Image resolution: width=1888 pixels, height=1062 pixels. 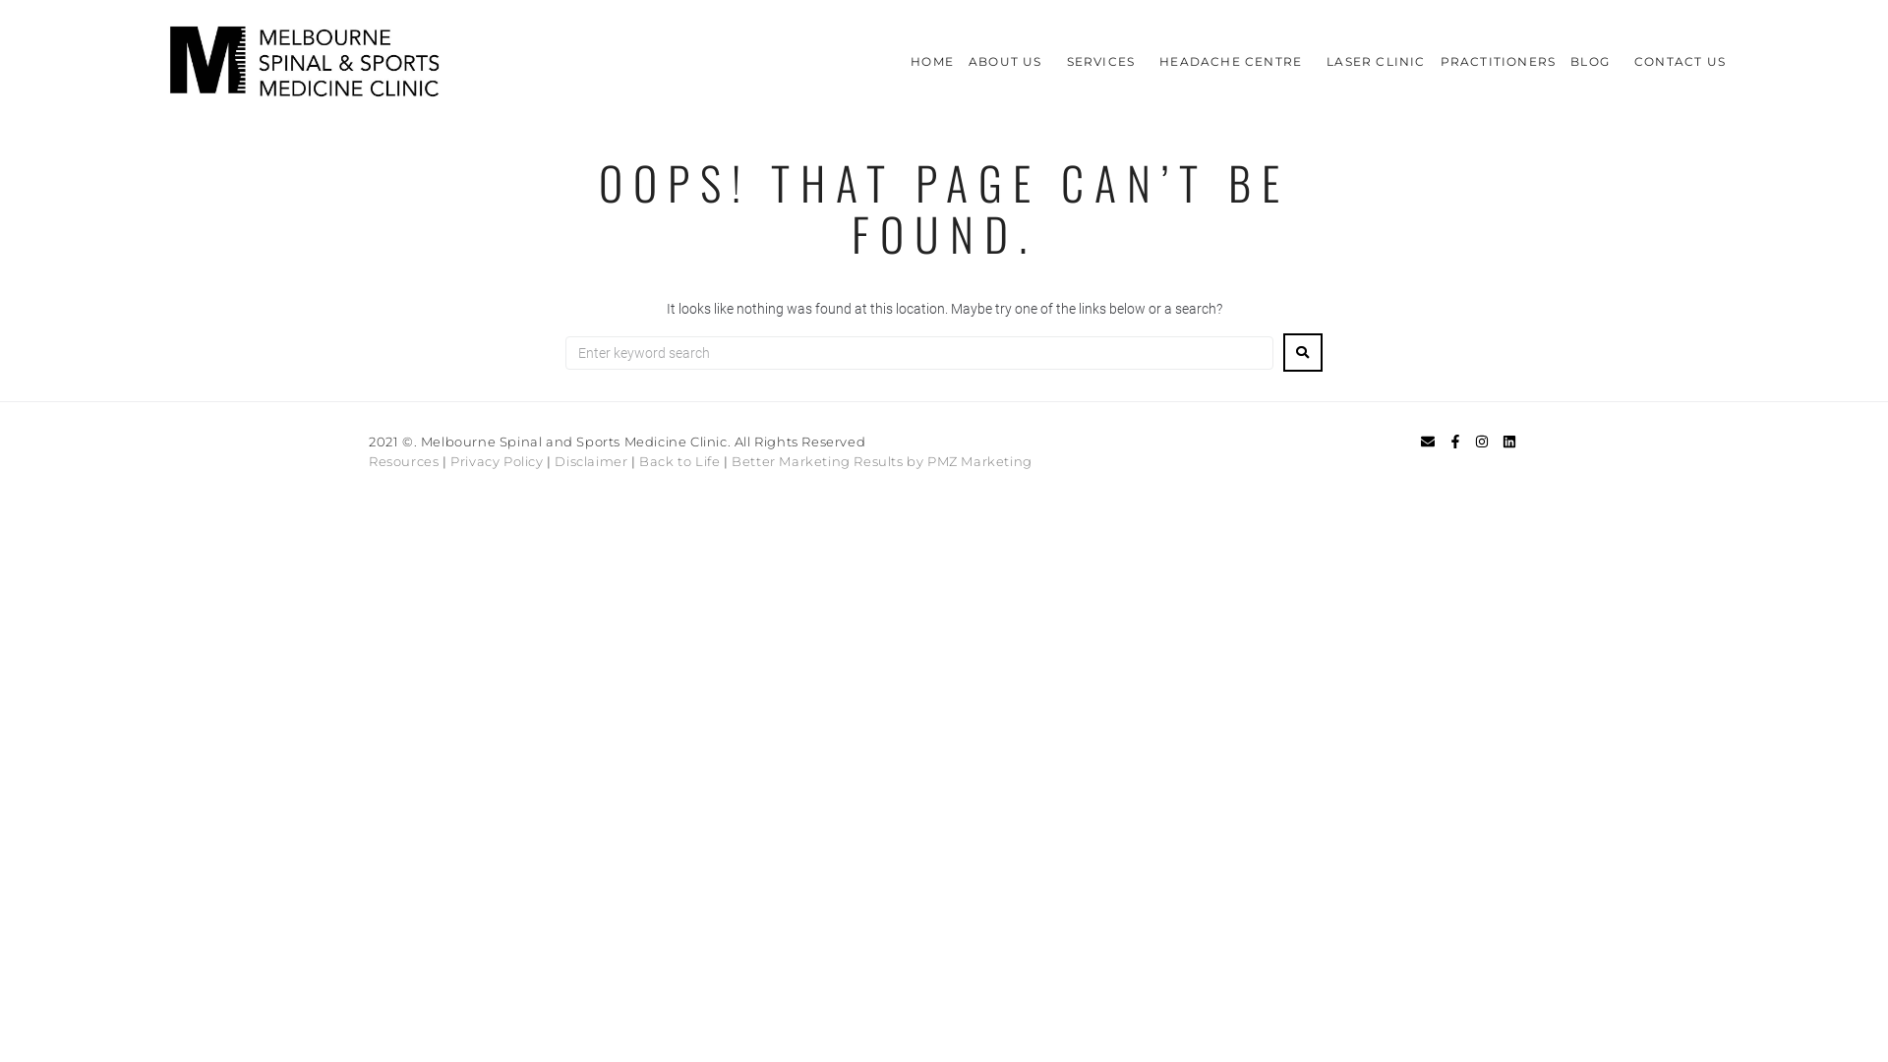 I want to click on BLOG, so click(x=1595, y=49).